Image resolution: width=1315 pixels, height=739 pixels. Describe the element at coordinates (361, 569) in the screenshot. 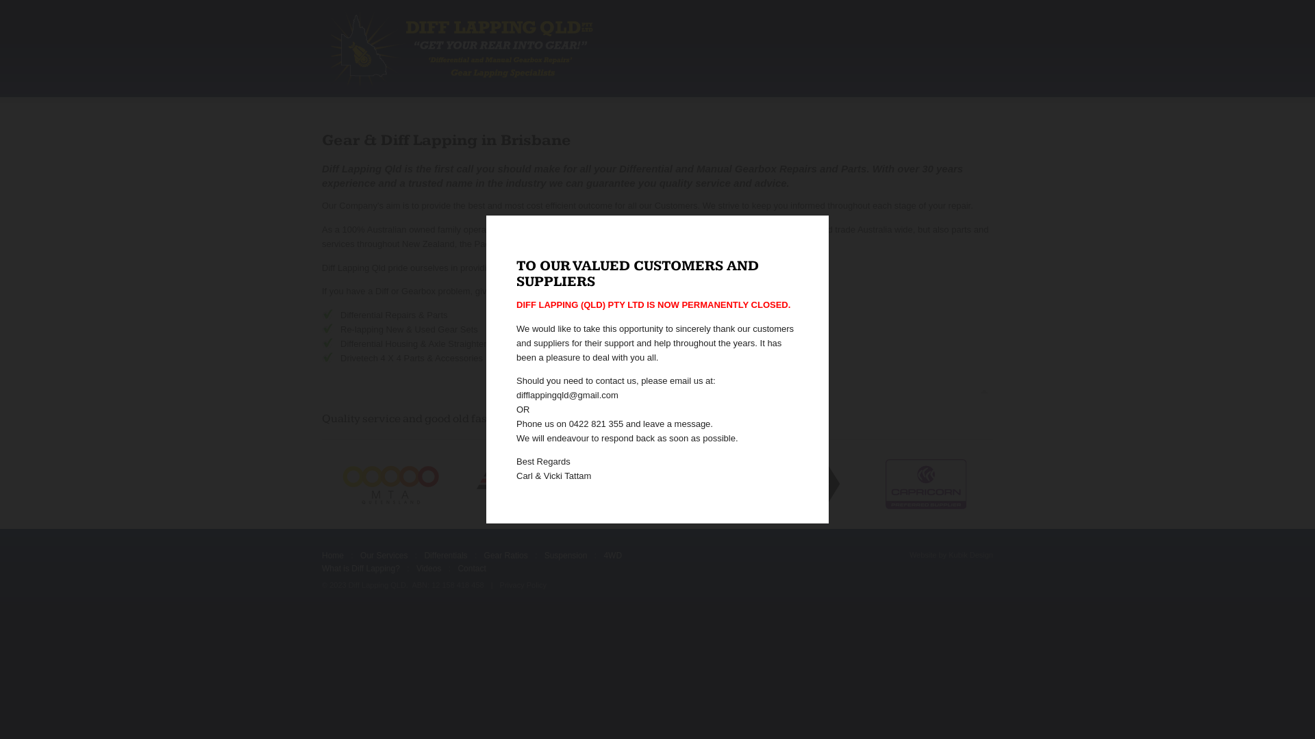

I see `What is Diff Lapping?` at that location.